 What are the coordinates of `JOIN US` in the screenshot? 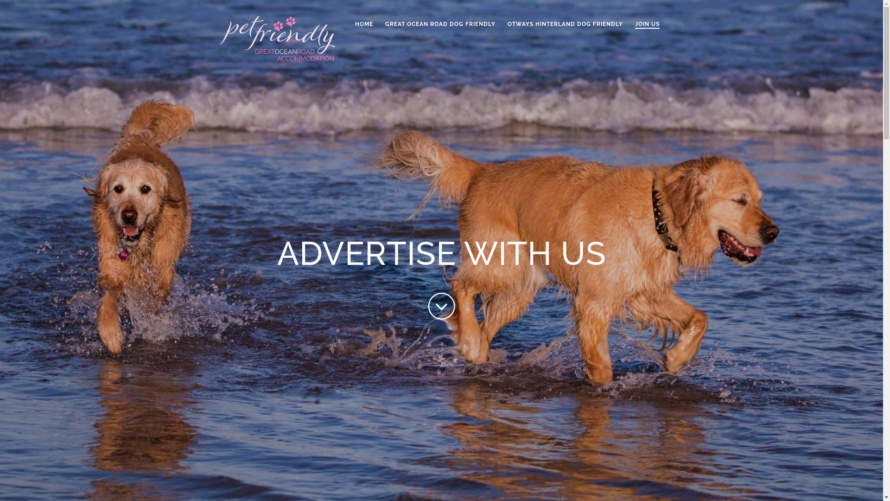 It's located at (647, 32).